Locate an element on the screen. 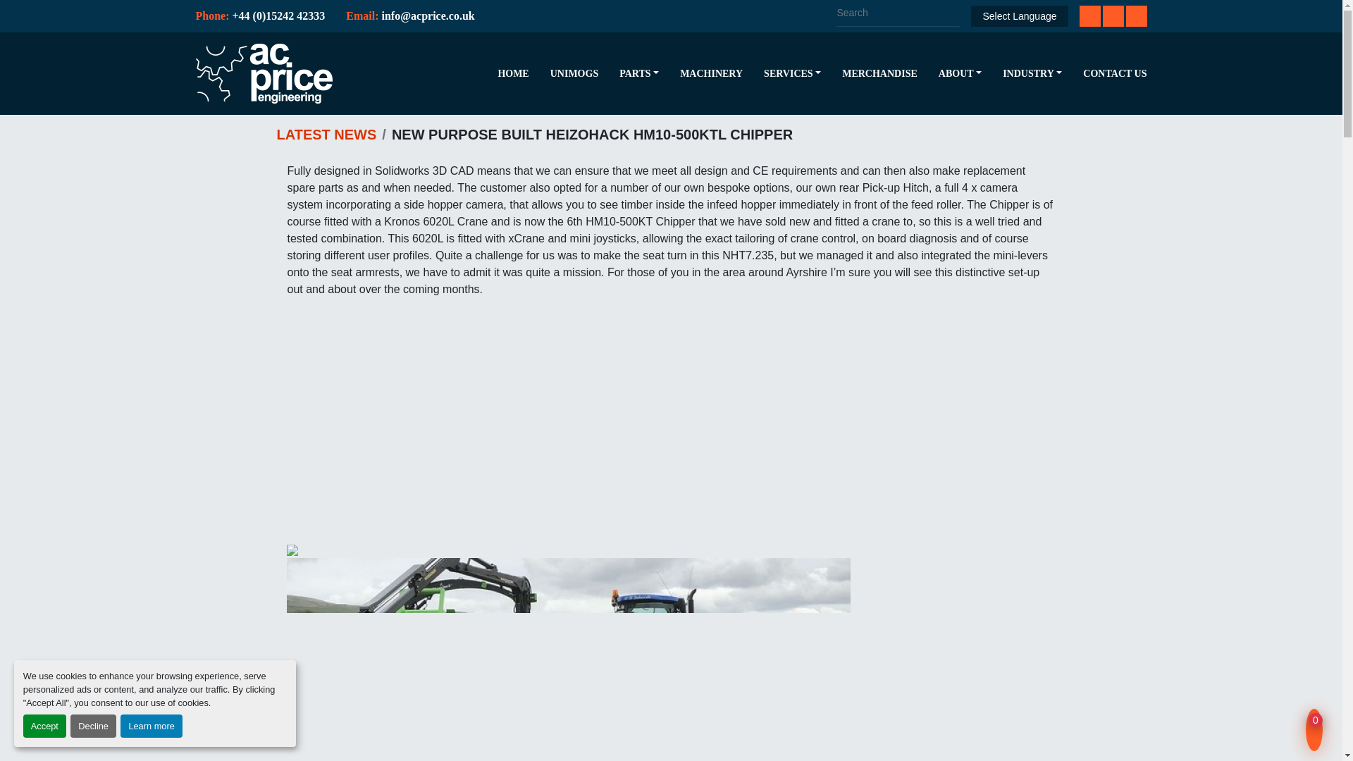 The width and height of the screenshot is (1353, 761). Select Language is located at coordinates (1019, 16).